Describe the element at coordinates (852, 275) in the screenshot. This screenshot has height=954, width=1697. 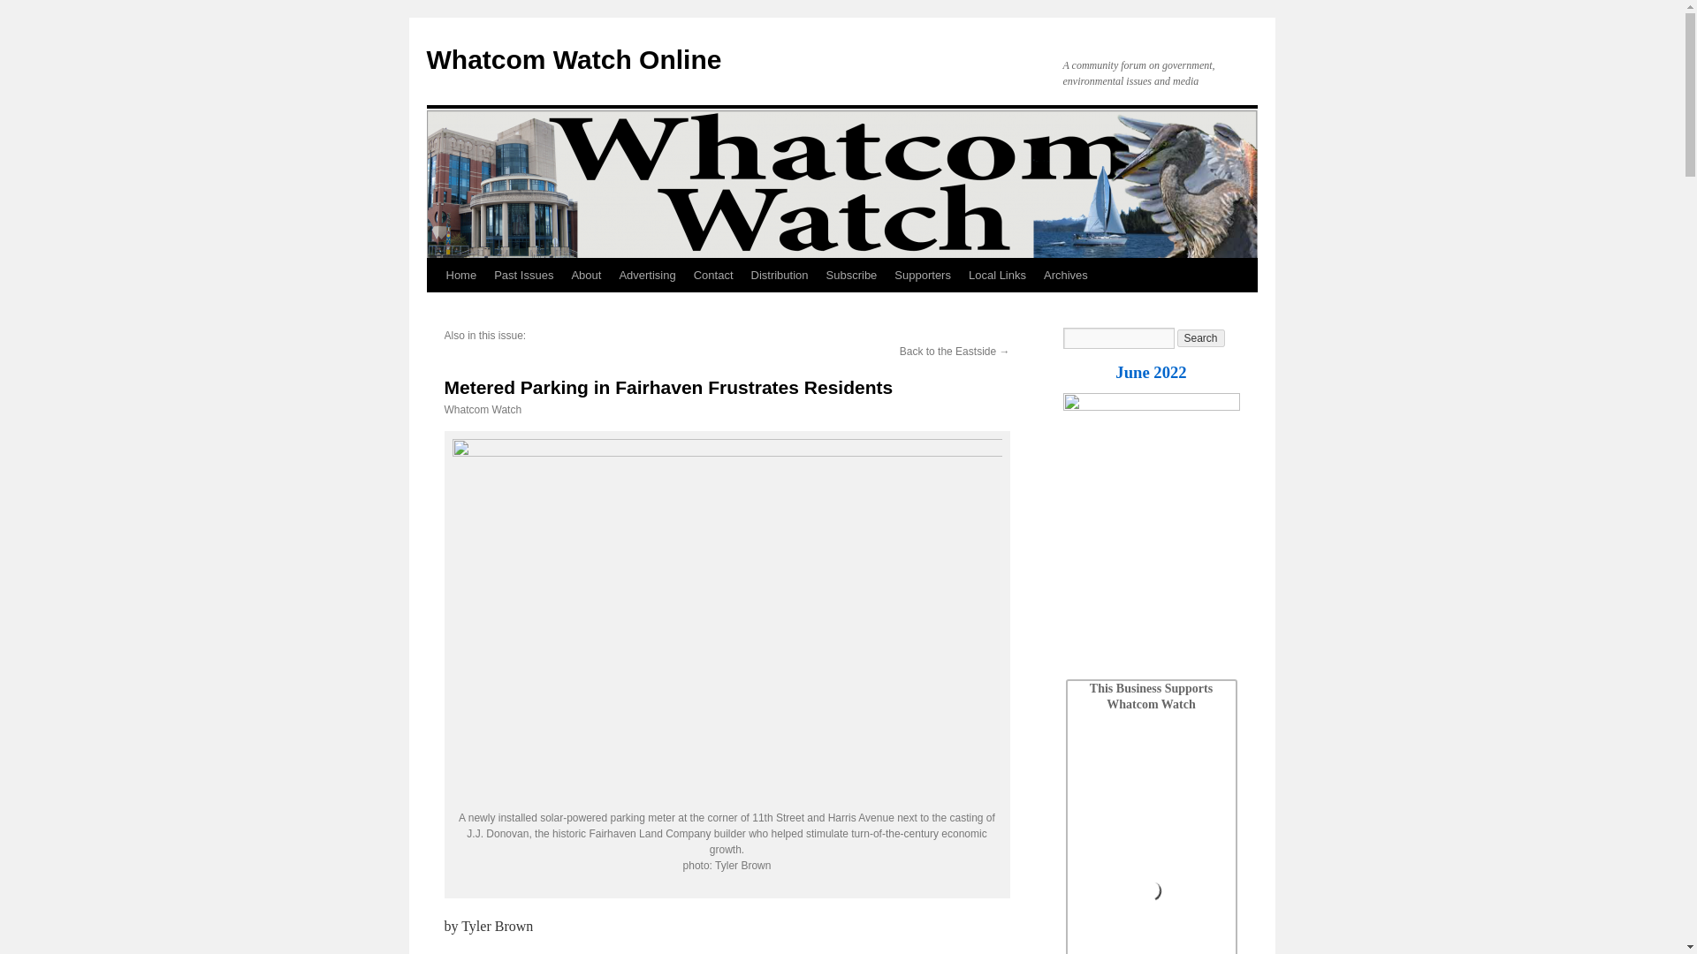
I see `Subscribe` at that location.